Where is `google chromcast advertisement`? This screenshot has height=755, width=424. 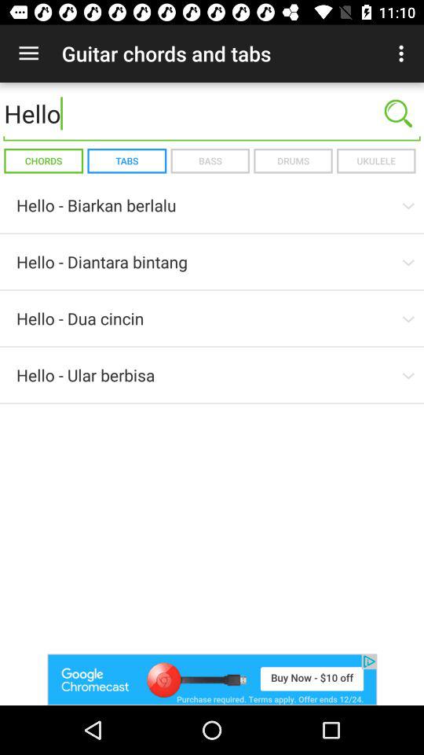
google chromcast advertisement is located at coordinates (212, 679).